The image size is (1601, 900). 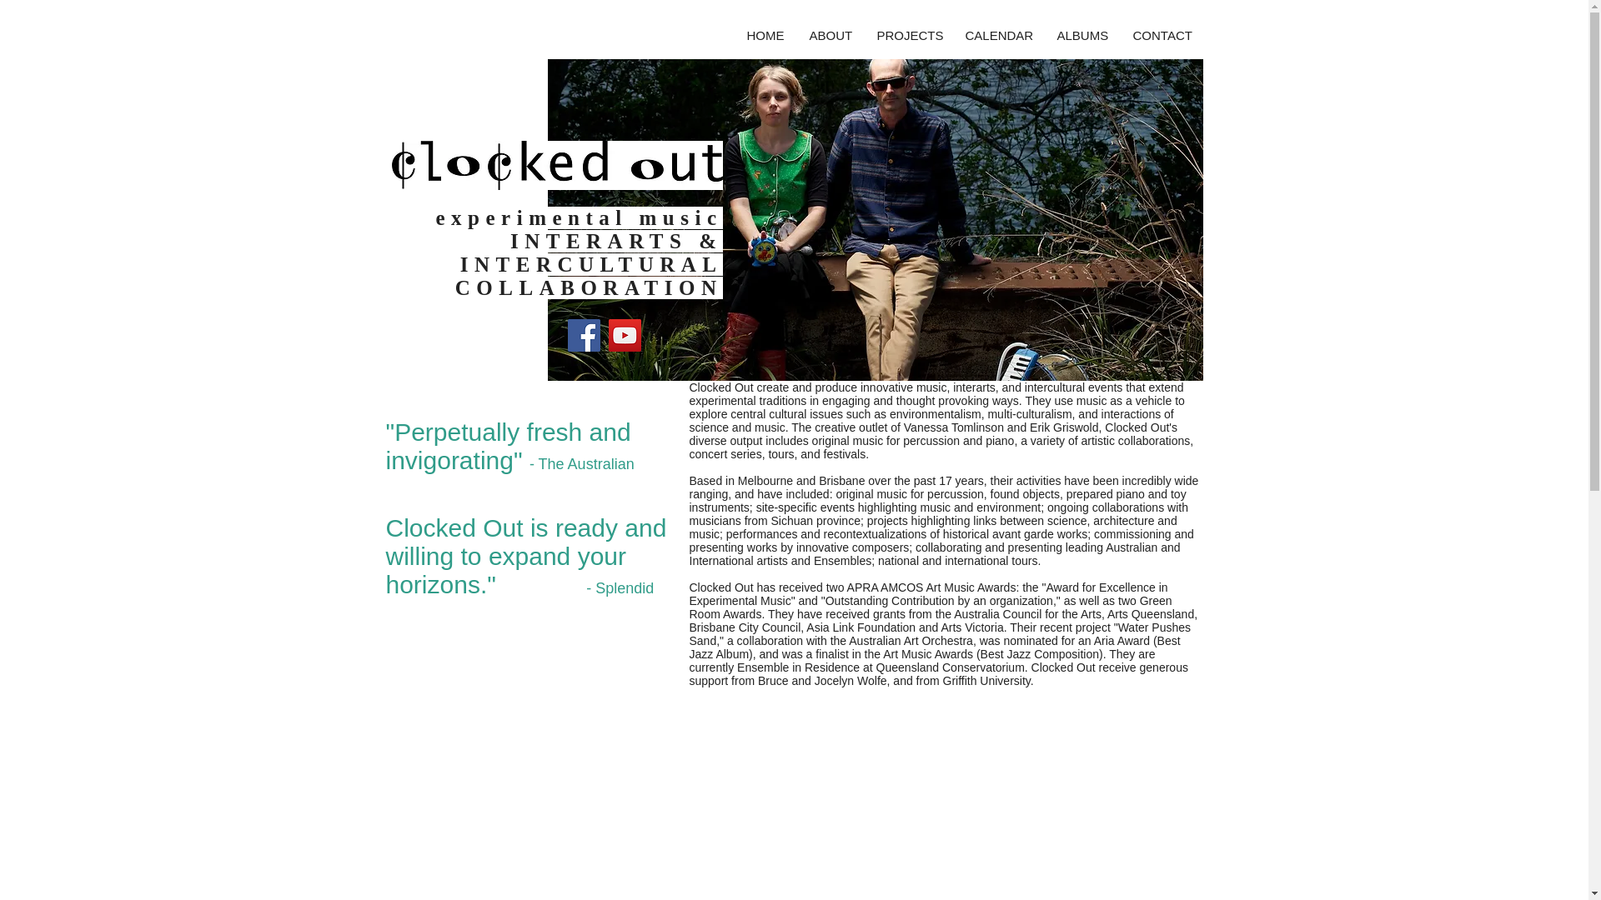 I want to click on experimental music, so click(x=579, y=218).